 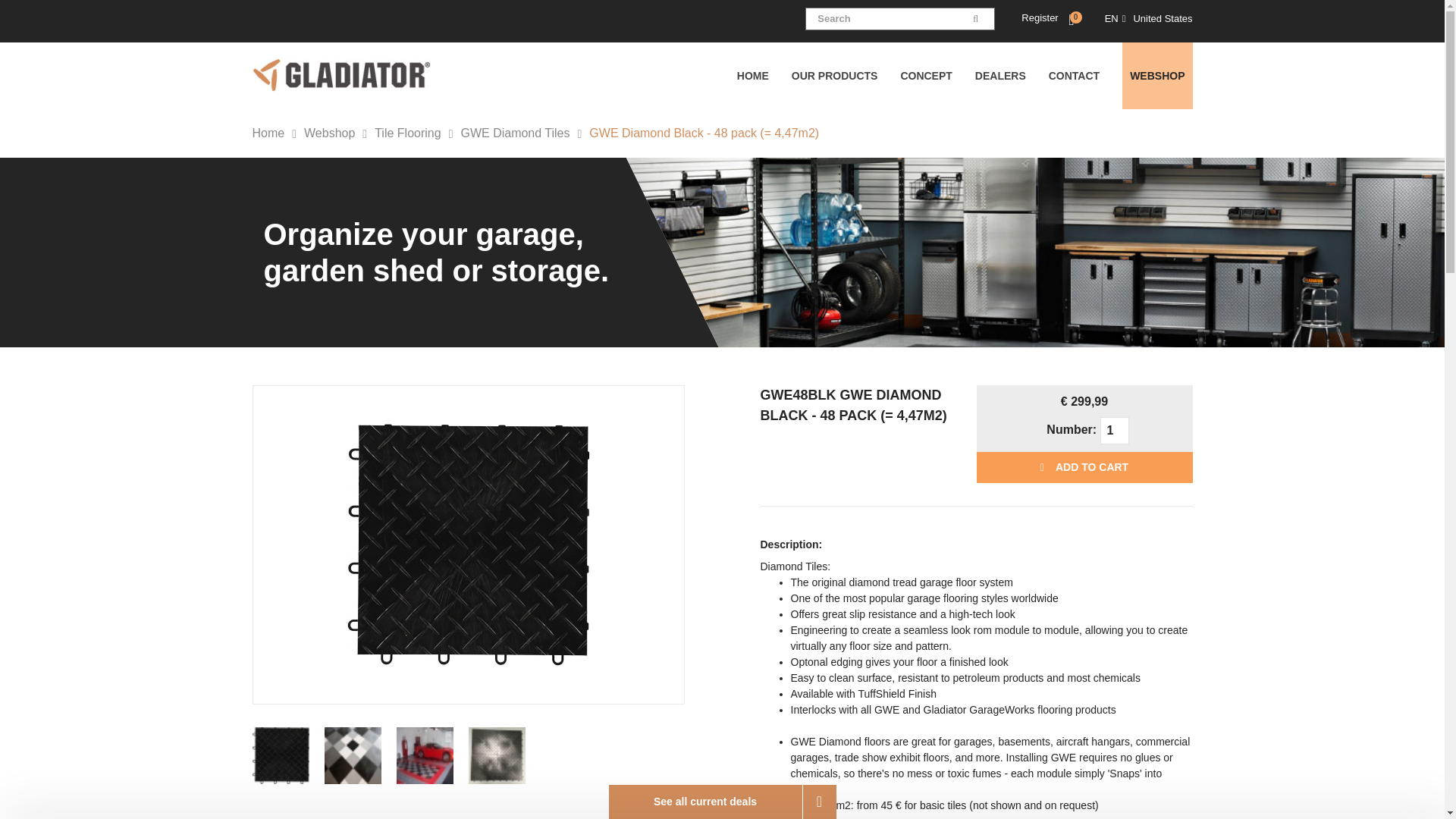 What do you see at coordinates (417, 132) in the screenshot?
I see `Tile Flooring` at bounding box center [417, 132].